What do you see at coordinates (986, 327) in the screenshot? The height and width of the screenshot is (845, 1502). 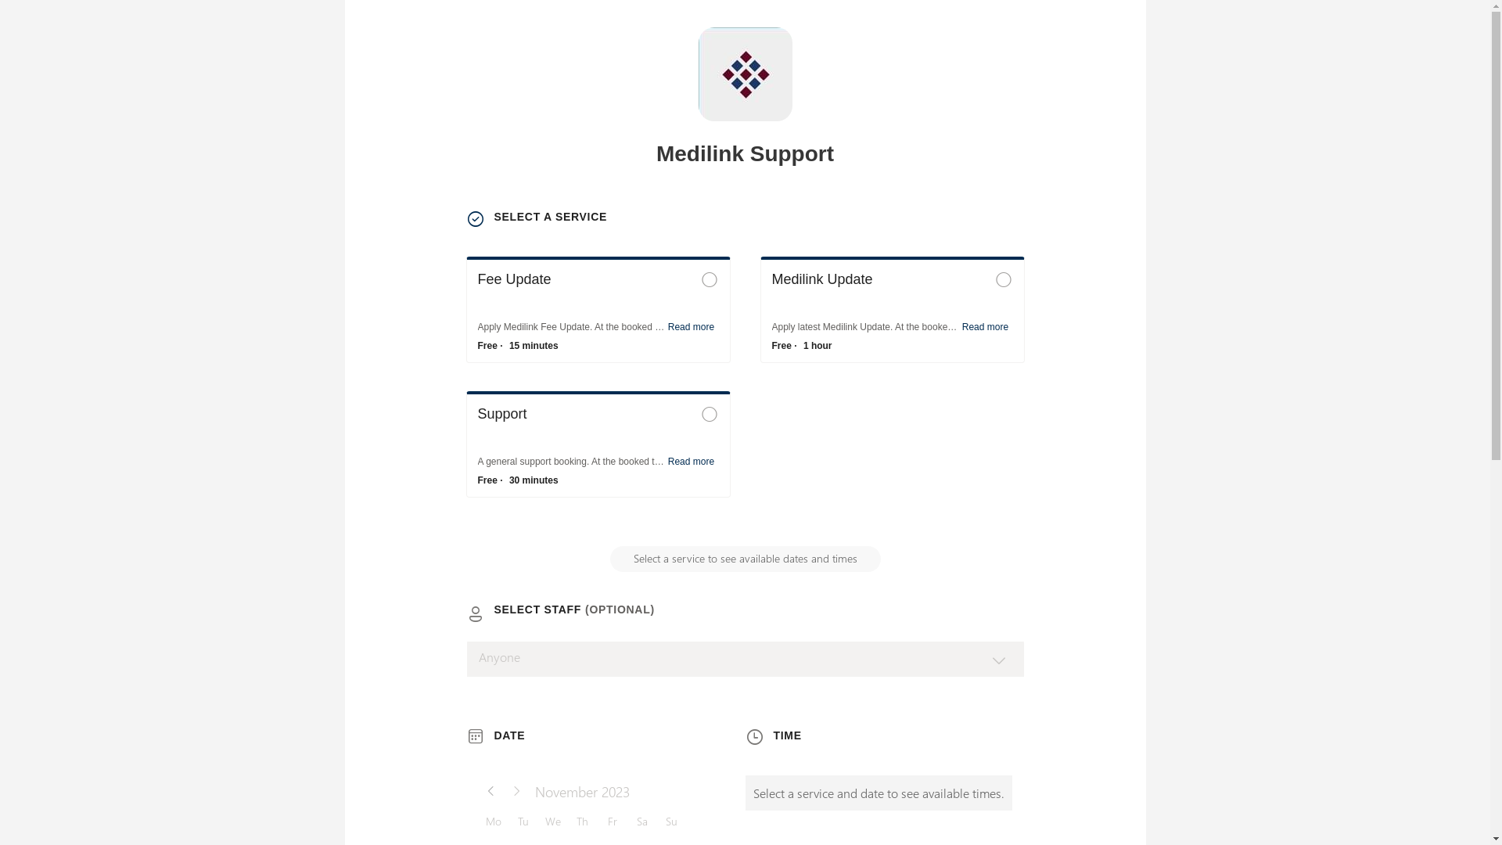 I see `Read more` at bounding box center [986, 327].